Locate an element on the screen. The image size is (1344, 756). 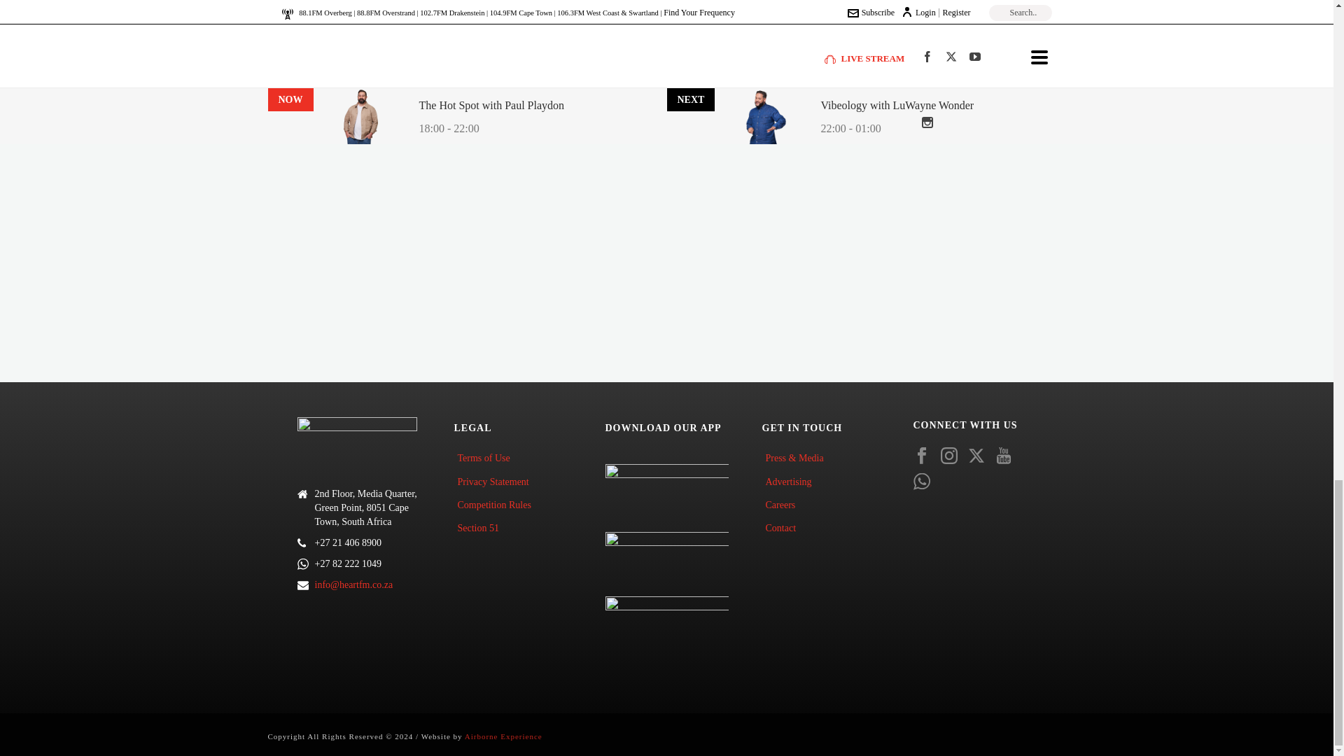
Privacy Statement is located at coordinates (496, 482).